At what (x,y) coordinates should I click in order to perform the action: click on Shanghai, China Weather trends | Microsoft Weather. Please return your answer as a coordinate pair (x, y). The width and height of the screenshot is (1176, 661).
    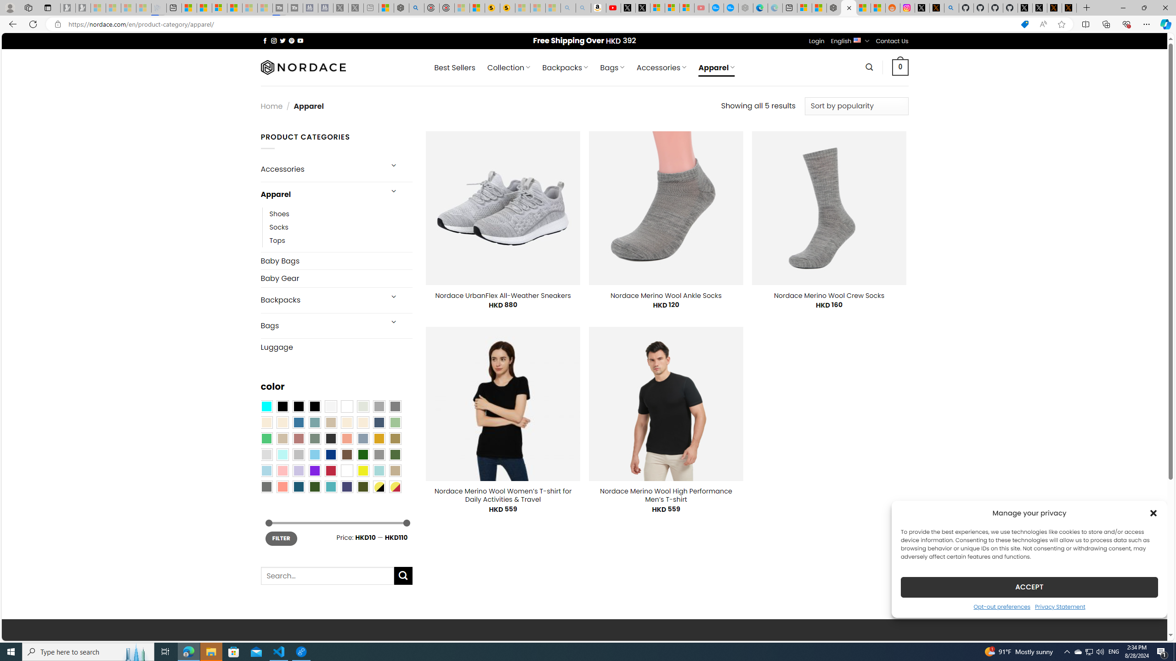
    Looking at the image, I should click on (877, 8).